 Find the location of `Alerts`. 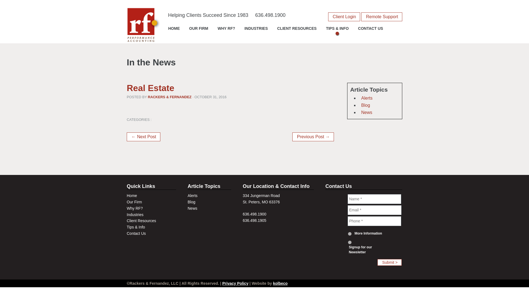

Alerts is located at coordinates (192, 195).